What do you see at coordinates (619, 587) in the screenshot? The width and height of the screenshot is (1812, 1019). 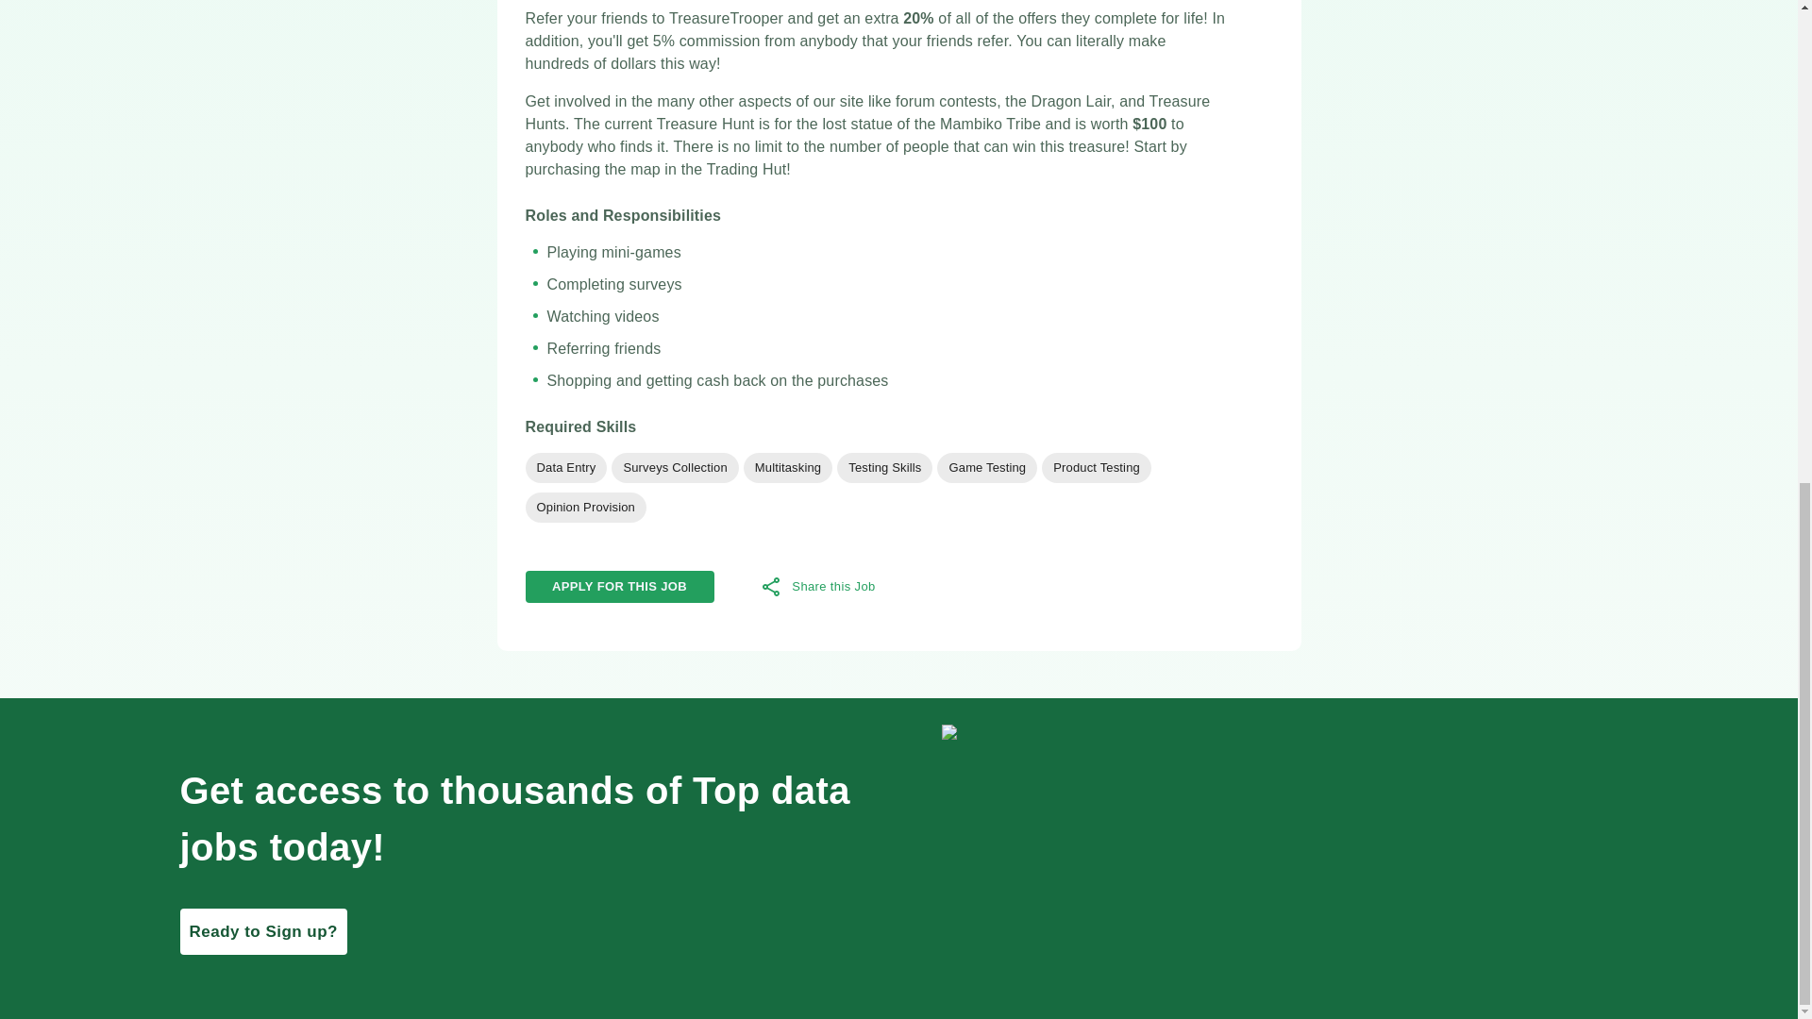 I see `APPLY FOR THIS JOB` at bounding box center [619, 587].